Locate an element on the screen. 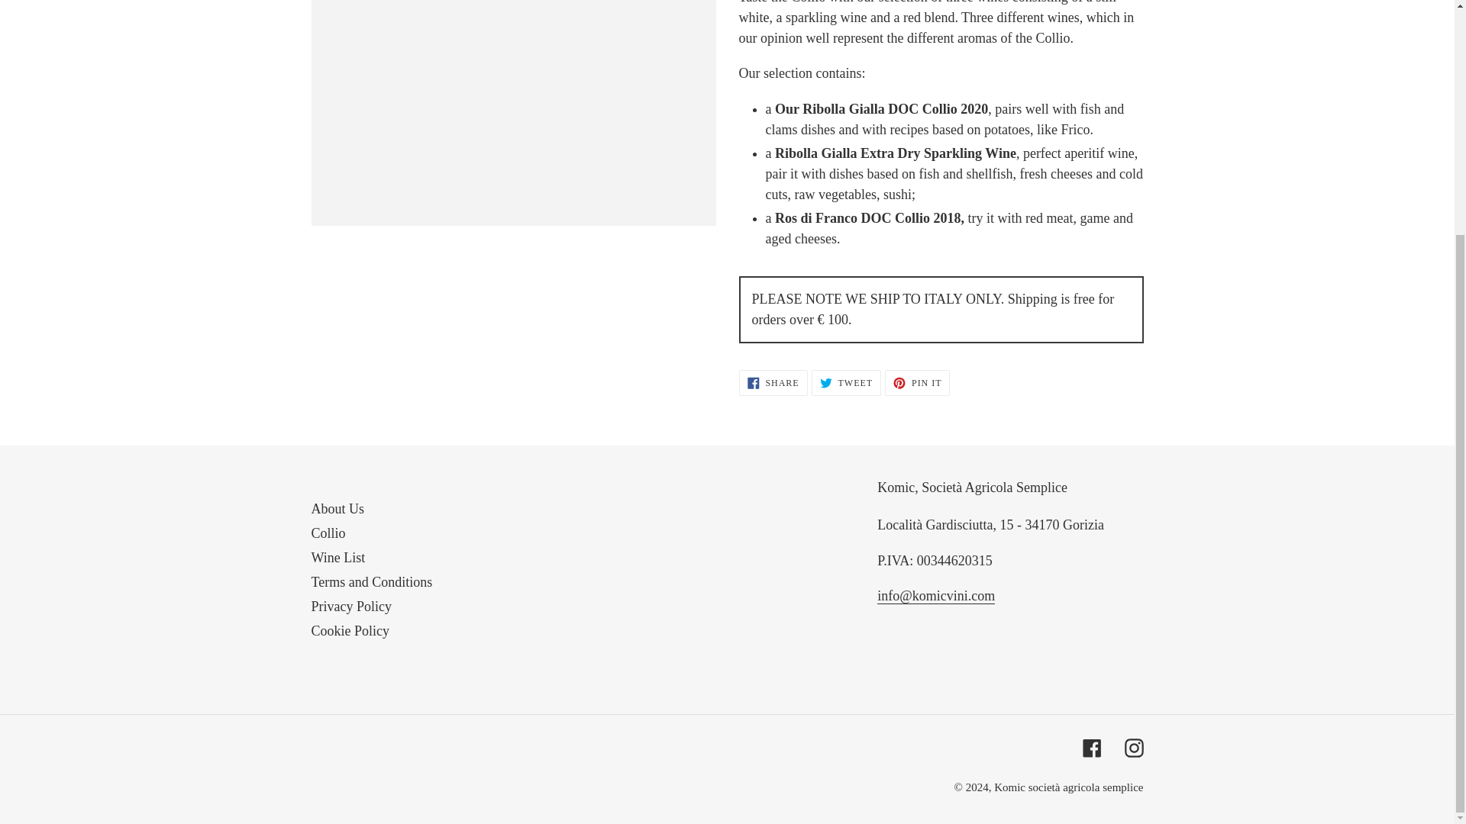 This screenshot has height=824, width=1466. Privacy Policy is located at coordinates (773, 383).